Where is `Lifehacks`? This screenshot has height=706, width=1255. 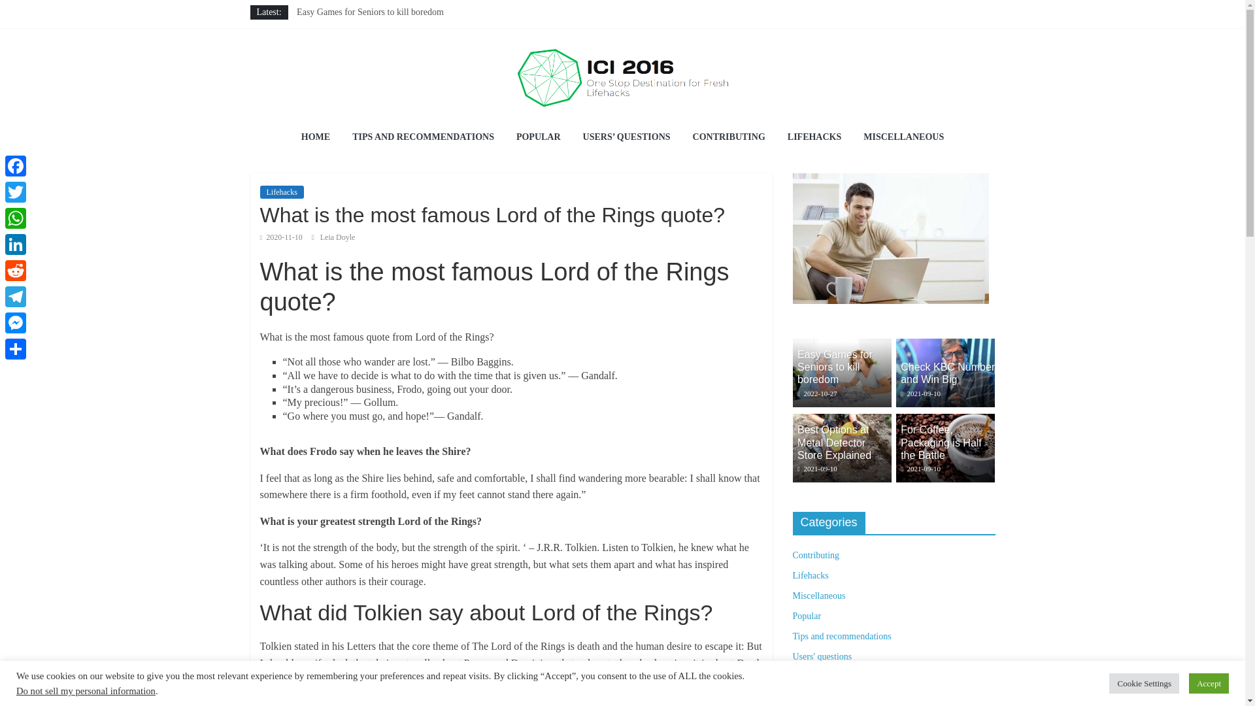
Lifehacks is located at coordinates (281, 192).